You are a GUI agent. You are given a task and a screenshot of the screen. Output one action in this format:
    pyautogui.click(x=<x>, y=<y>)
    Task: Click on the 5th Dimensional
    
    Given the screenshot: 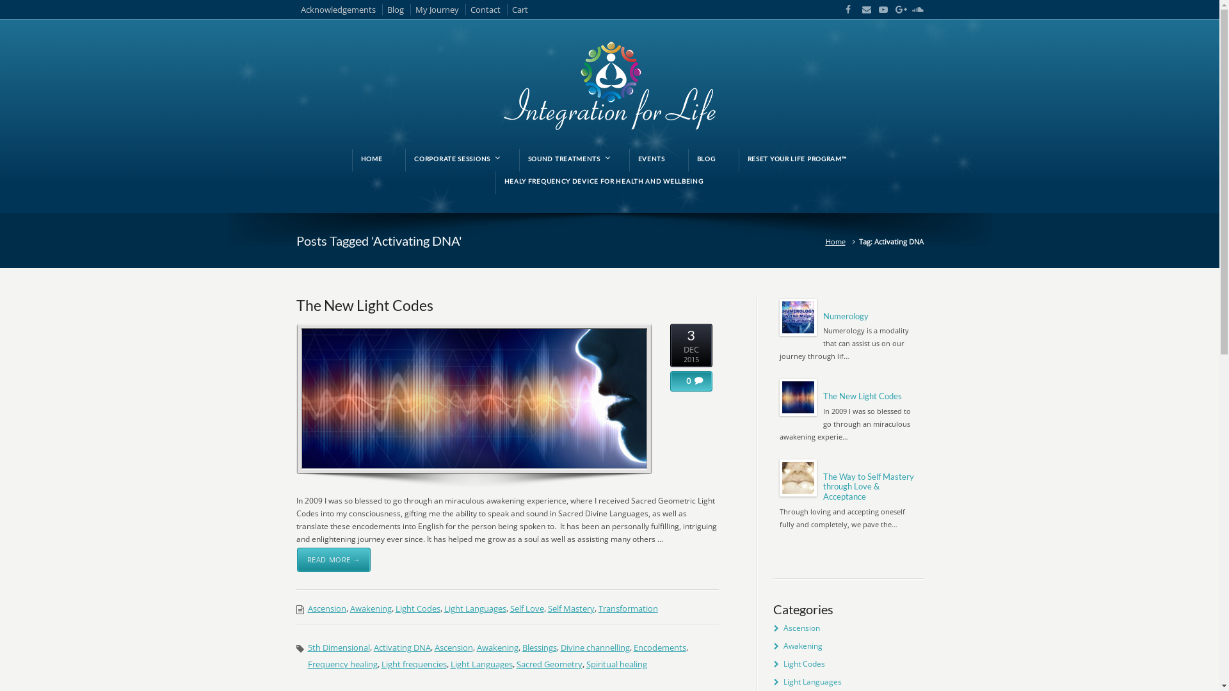 What is the action you would take?
    pyautogui.click(x=338, y=647)
    